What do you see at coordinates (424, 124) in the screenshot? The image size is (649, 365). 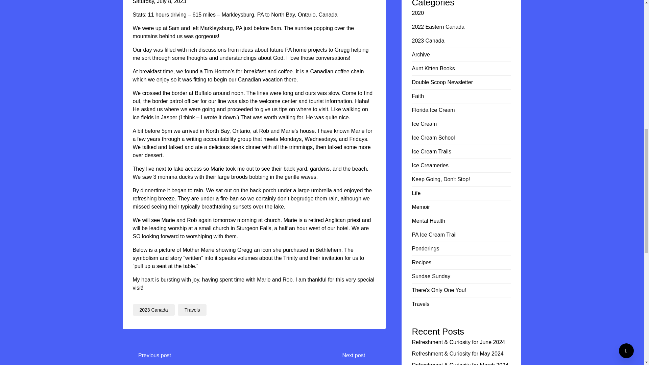 I see `Ice Cream` at bounding box center [424, 124].